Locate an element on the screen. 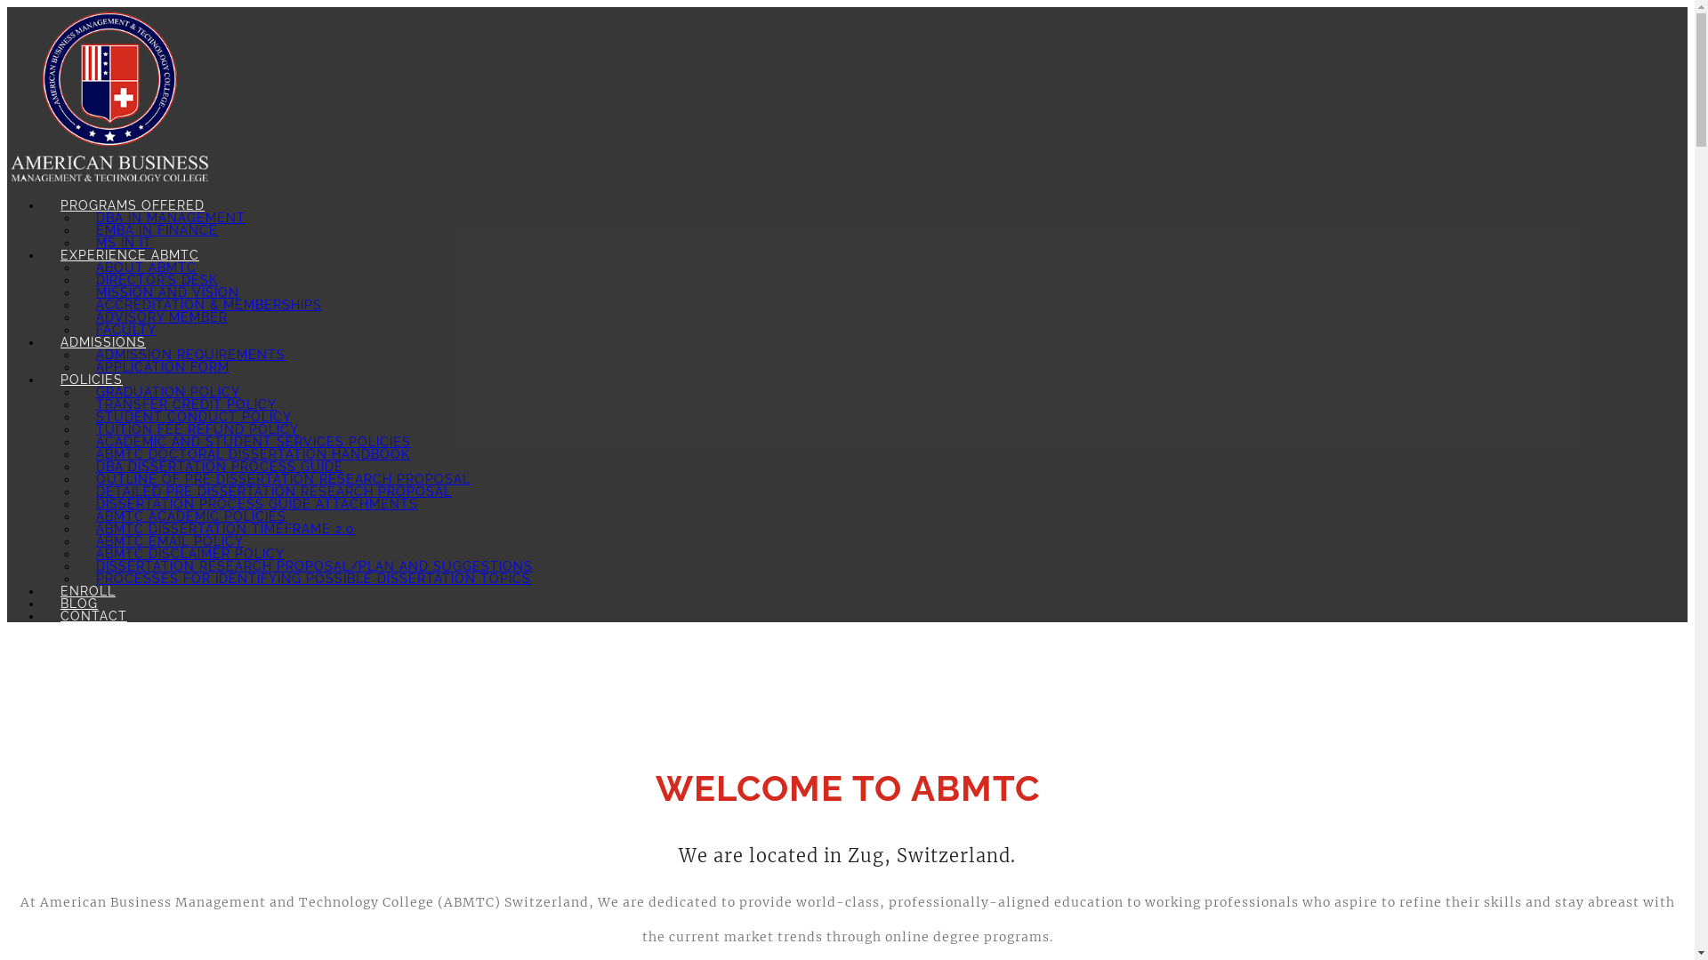  DISSERTATION PROCESS GUIDE ATTACHMENTS is located at coordinates (256, 504).